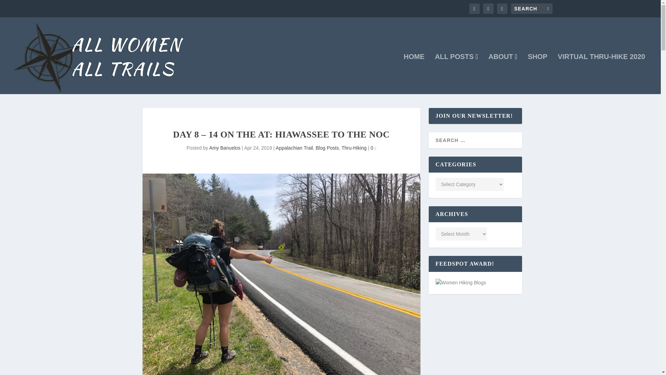  I want to click on Thru-Hiking, so click(354, 148).